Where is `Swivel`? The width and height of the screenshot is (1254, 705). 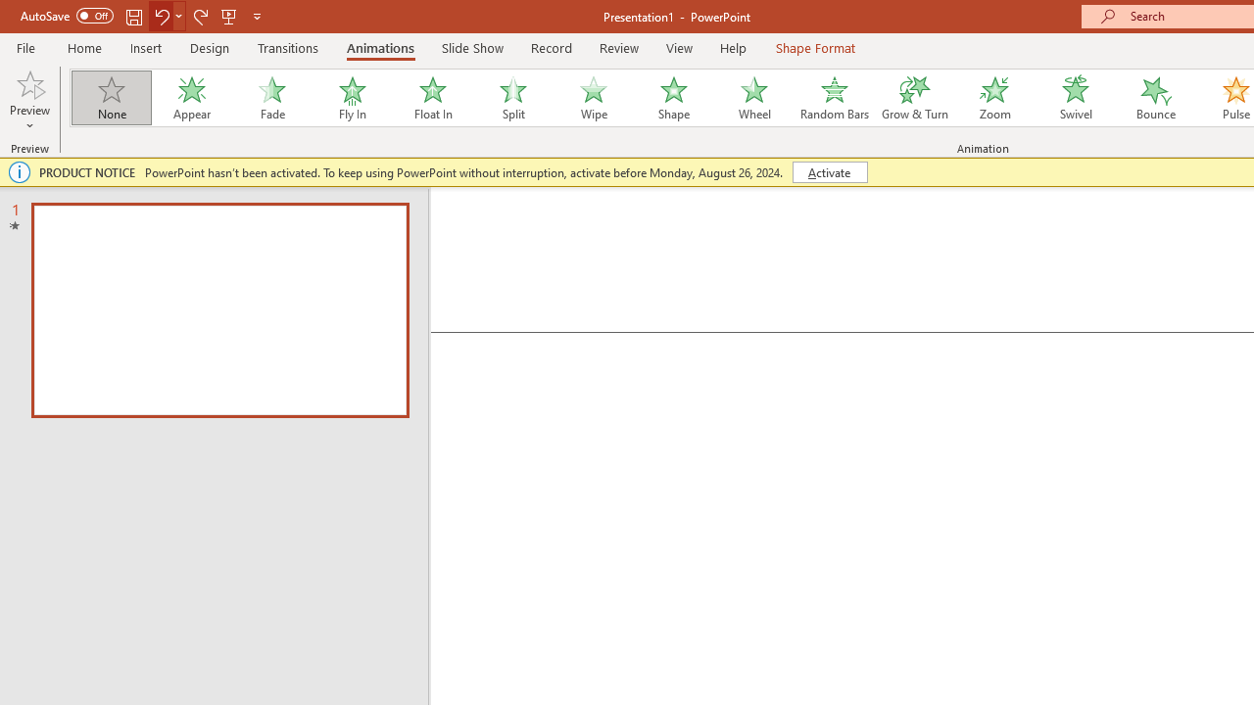
Swivel is located at coordinates (1076, 98).